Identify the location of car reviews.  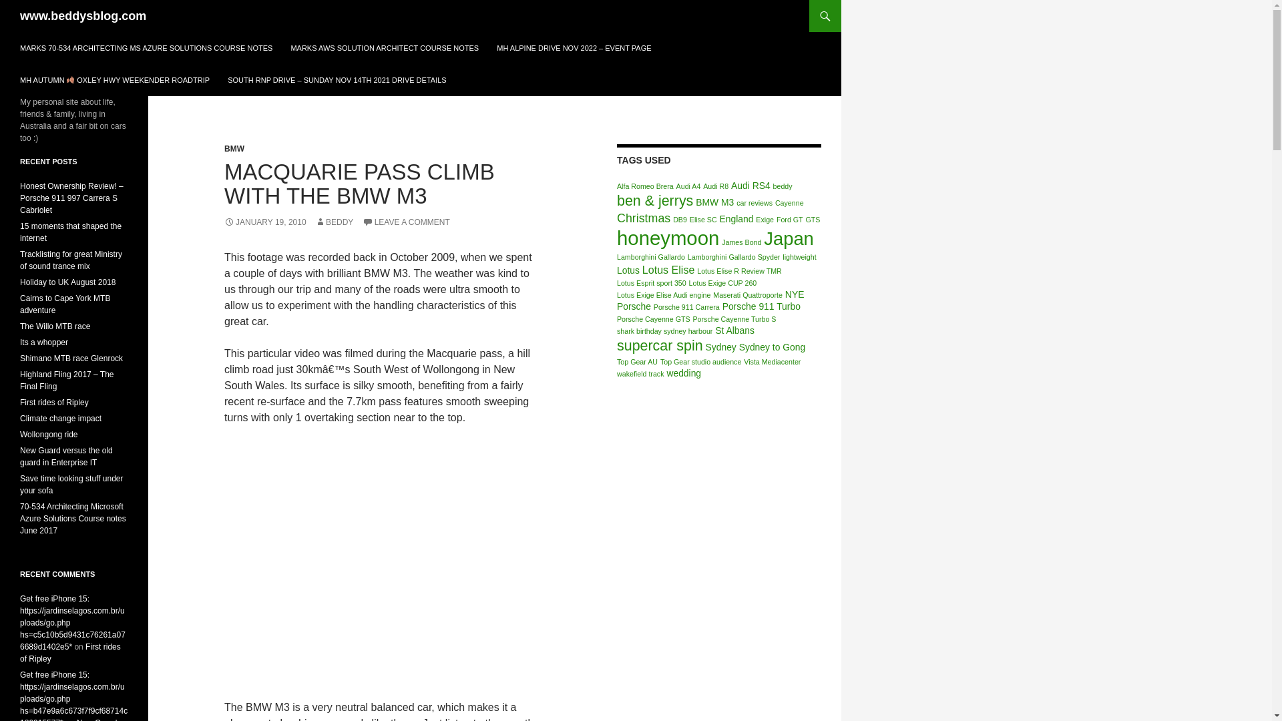
(755, 203).